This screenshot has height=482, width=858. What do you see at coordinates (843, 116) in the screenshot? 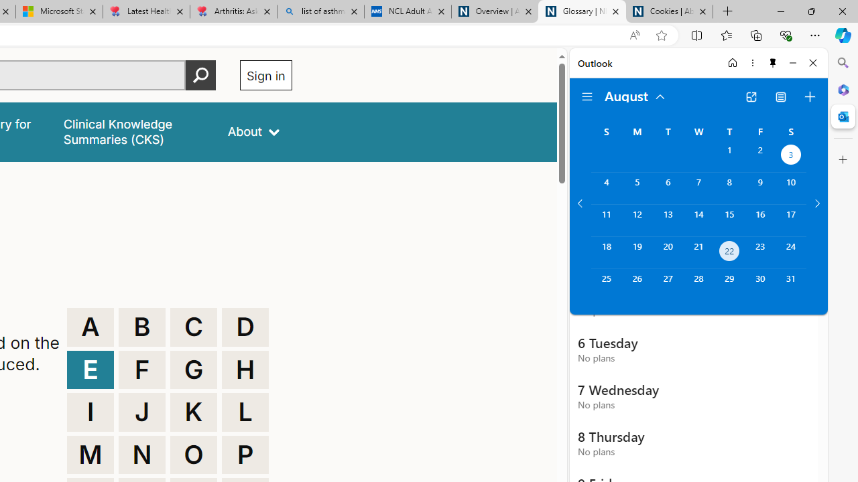
I see `Close Outlook pane` at bounding box center [843, 116].